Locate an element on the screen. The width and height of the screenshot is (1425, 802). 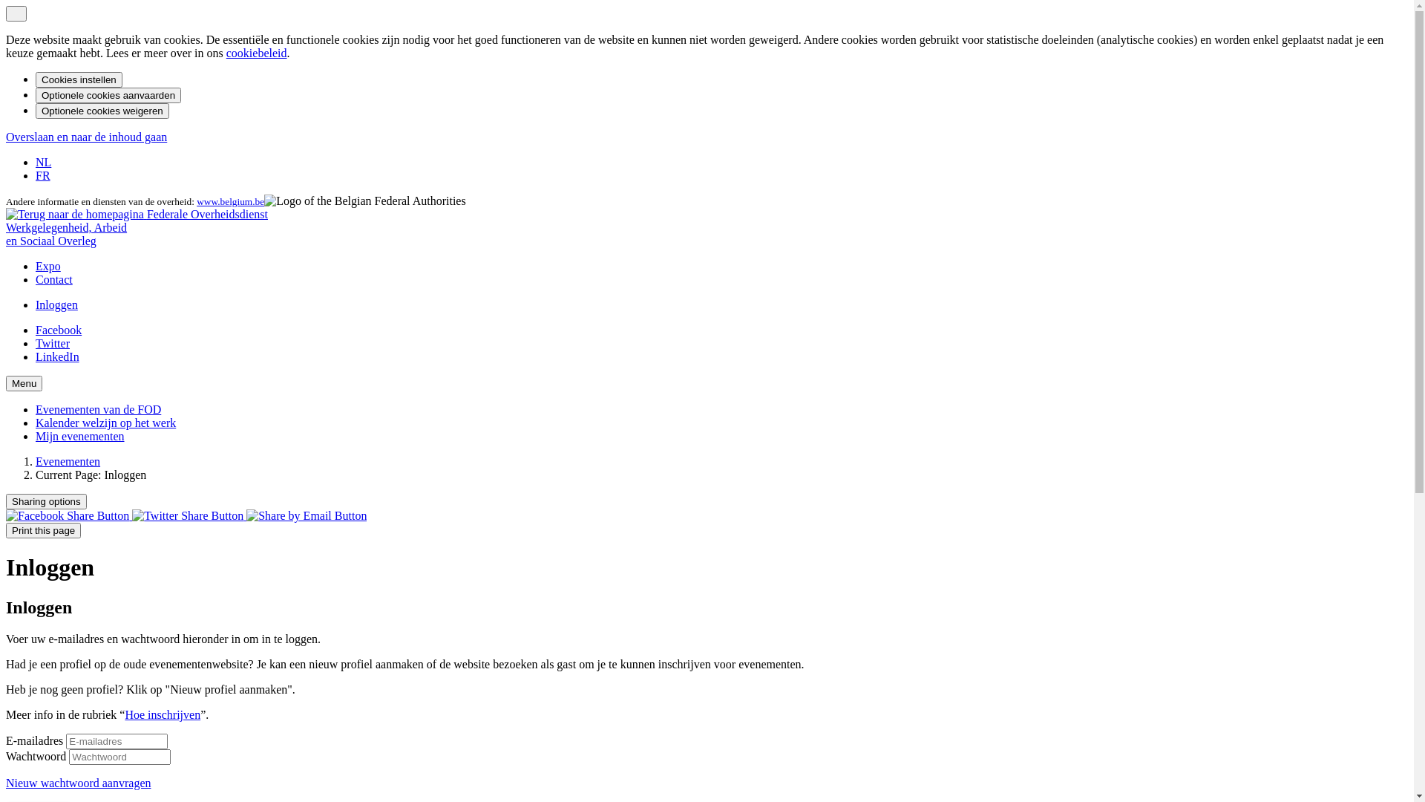
Contact is located at coordinates (54, 279).